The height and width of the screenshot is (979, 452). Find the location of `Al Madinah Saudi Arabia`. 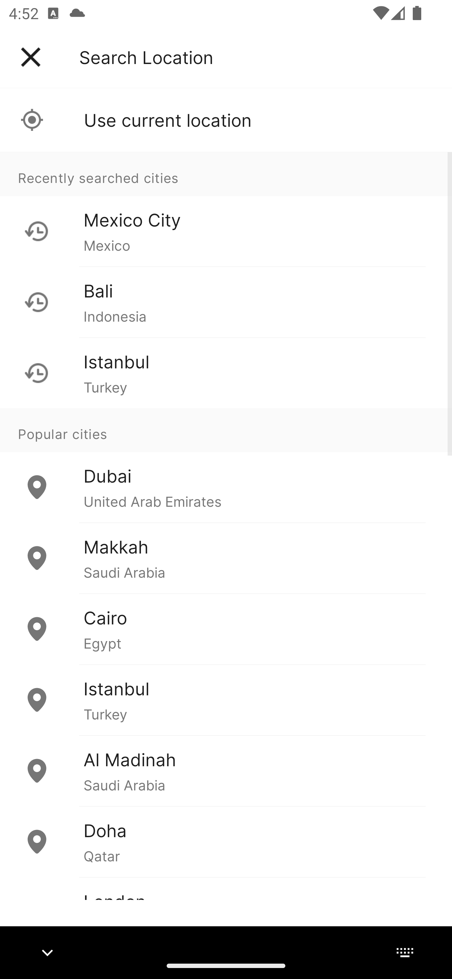

Al Madinah Saudi Arabia is located at coordinates (226, 770).